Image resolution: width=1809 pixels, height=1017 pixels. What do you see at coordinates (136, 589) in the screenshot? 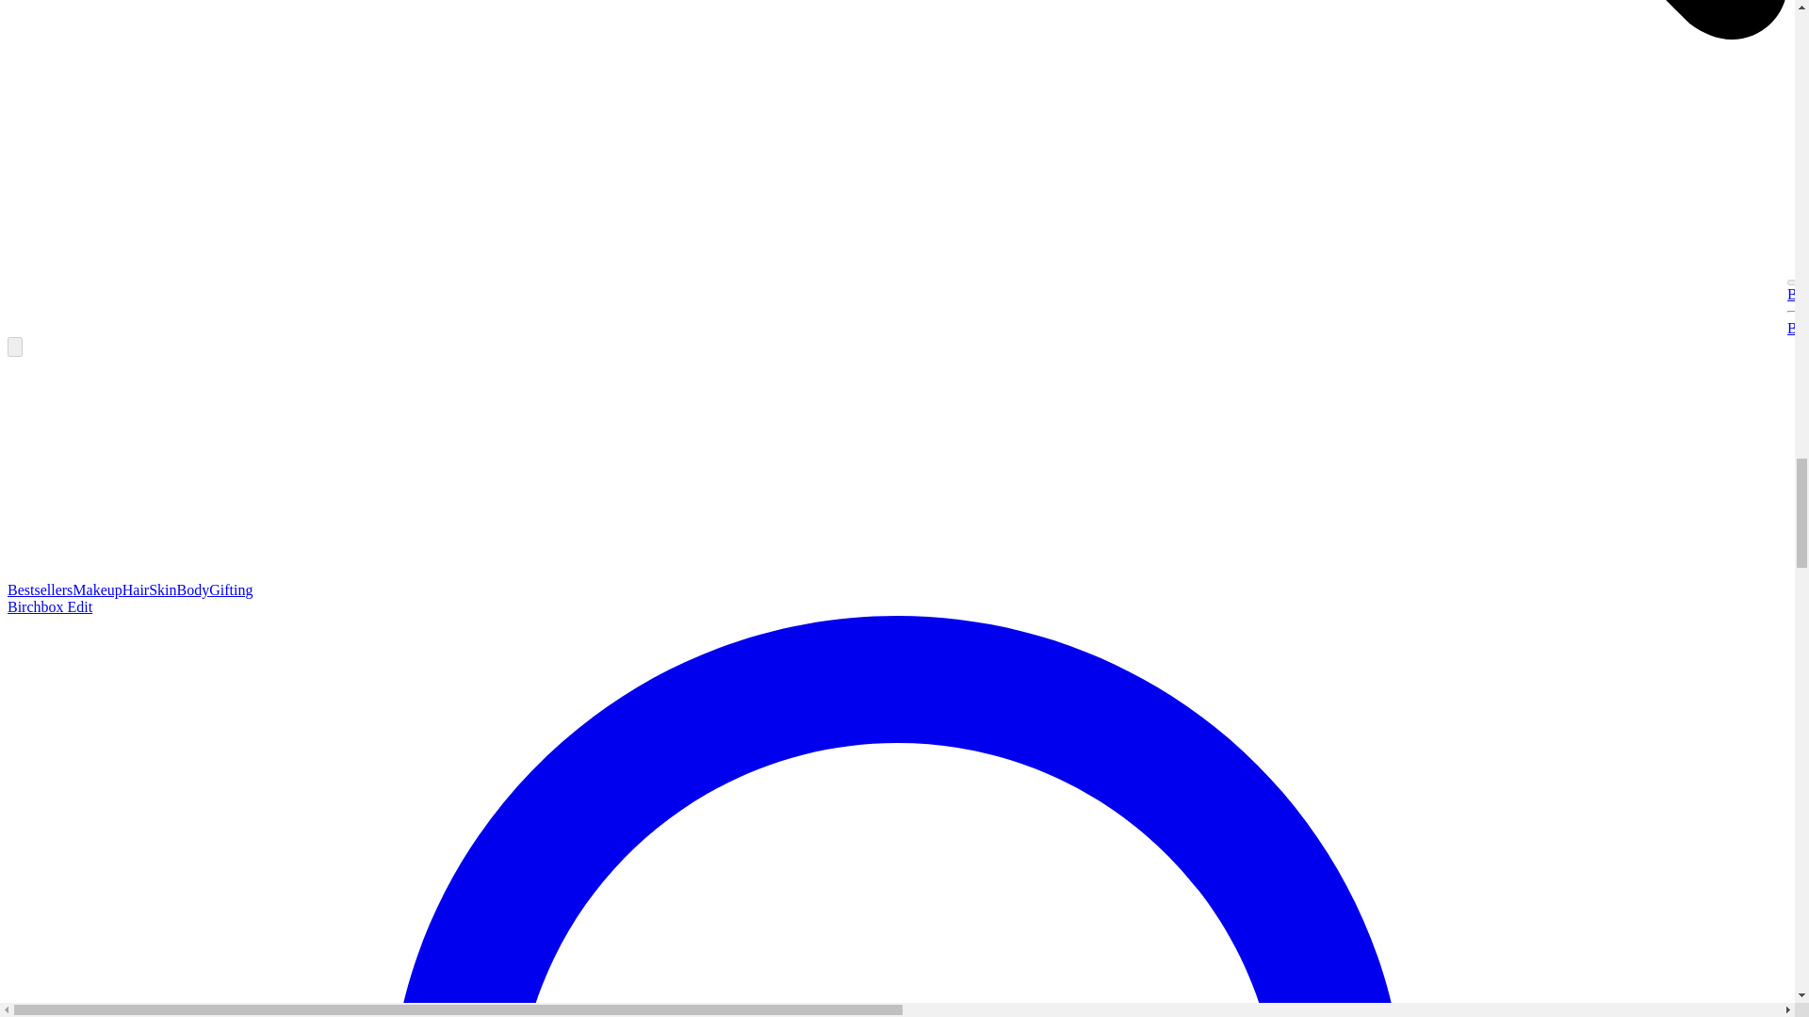
I see `Hair` at bounding box center [136, 589].